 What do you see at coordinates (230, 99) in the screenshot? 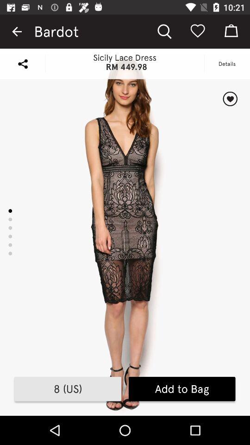
I see `add to favorites` at bounding box center [230, 99].